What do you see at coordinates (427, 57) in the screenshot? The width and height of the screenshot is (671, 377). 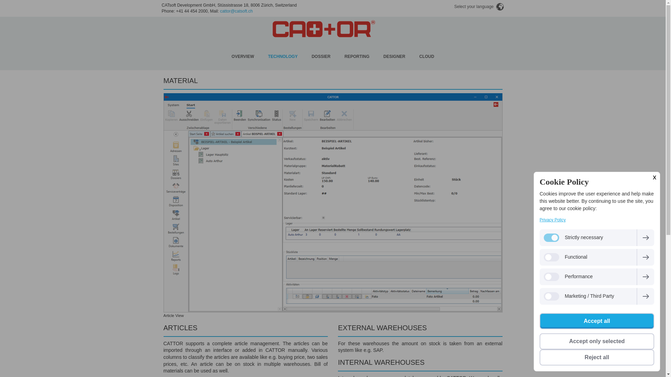 I see `CLOUD` at bounding box center [427, 57].